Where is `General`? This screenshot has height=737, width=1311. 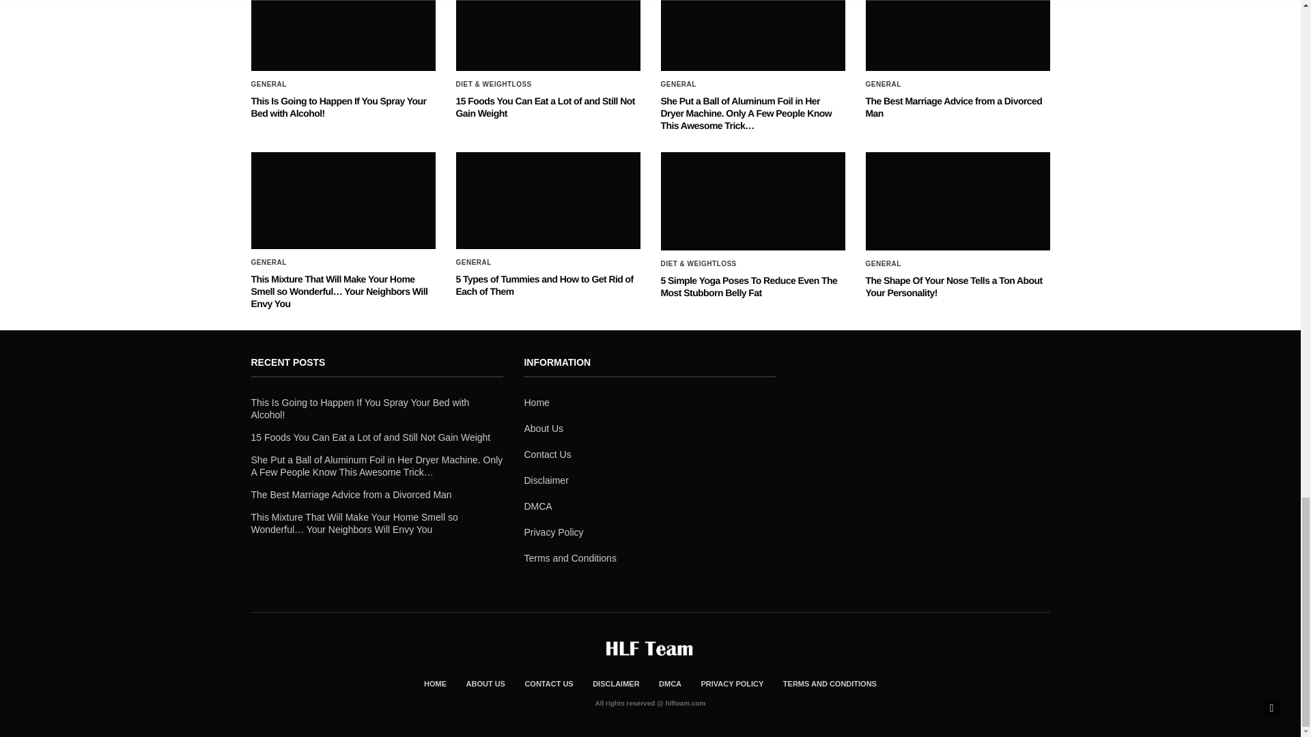
General is located at coordinates (269, 84).